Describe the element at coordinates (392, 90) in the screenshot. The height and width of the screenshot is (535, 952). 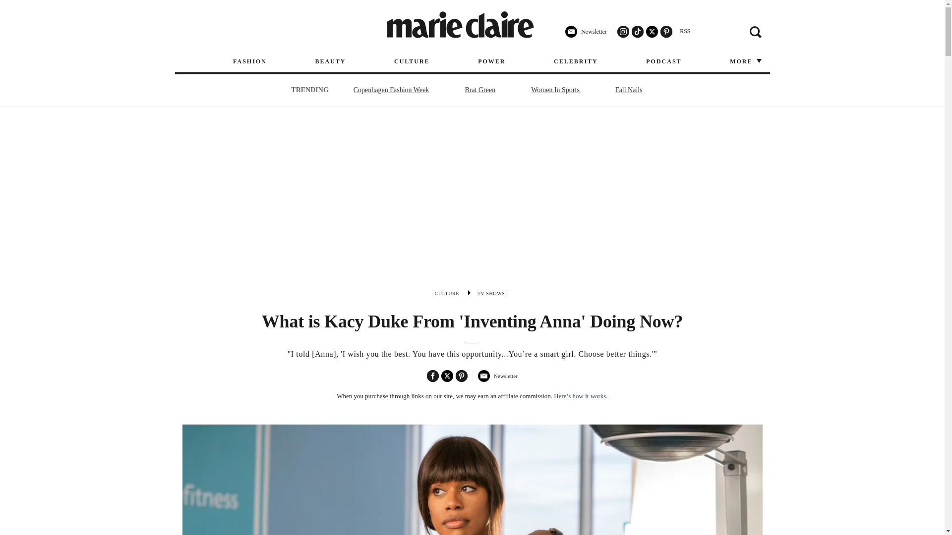
I see `Copenhagen Fashion Week` at that location.